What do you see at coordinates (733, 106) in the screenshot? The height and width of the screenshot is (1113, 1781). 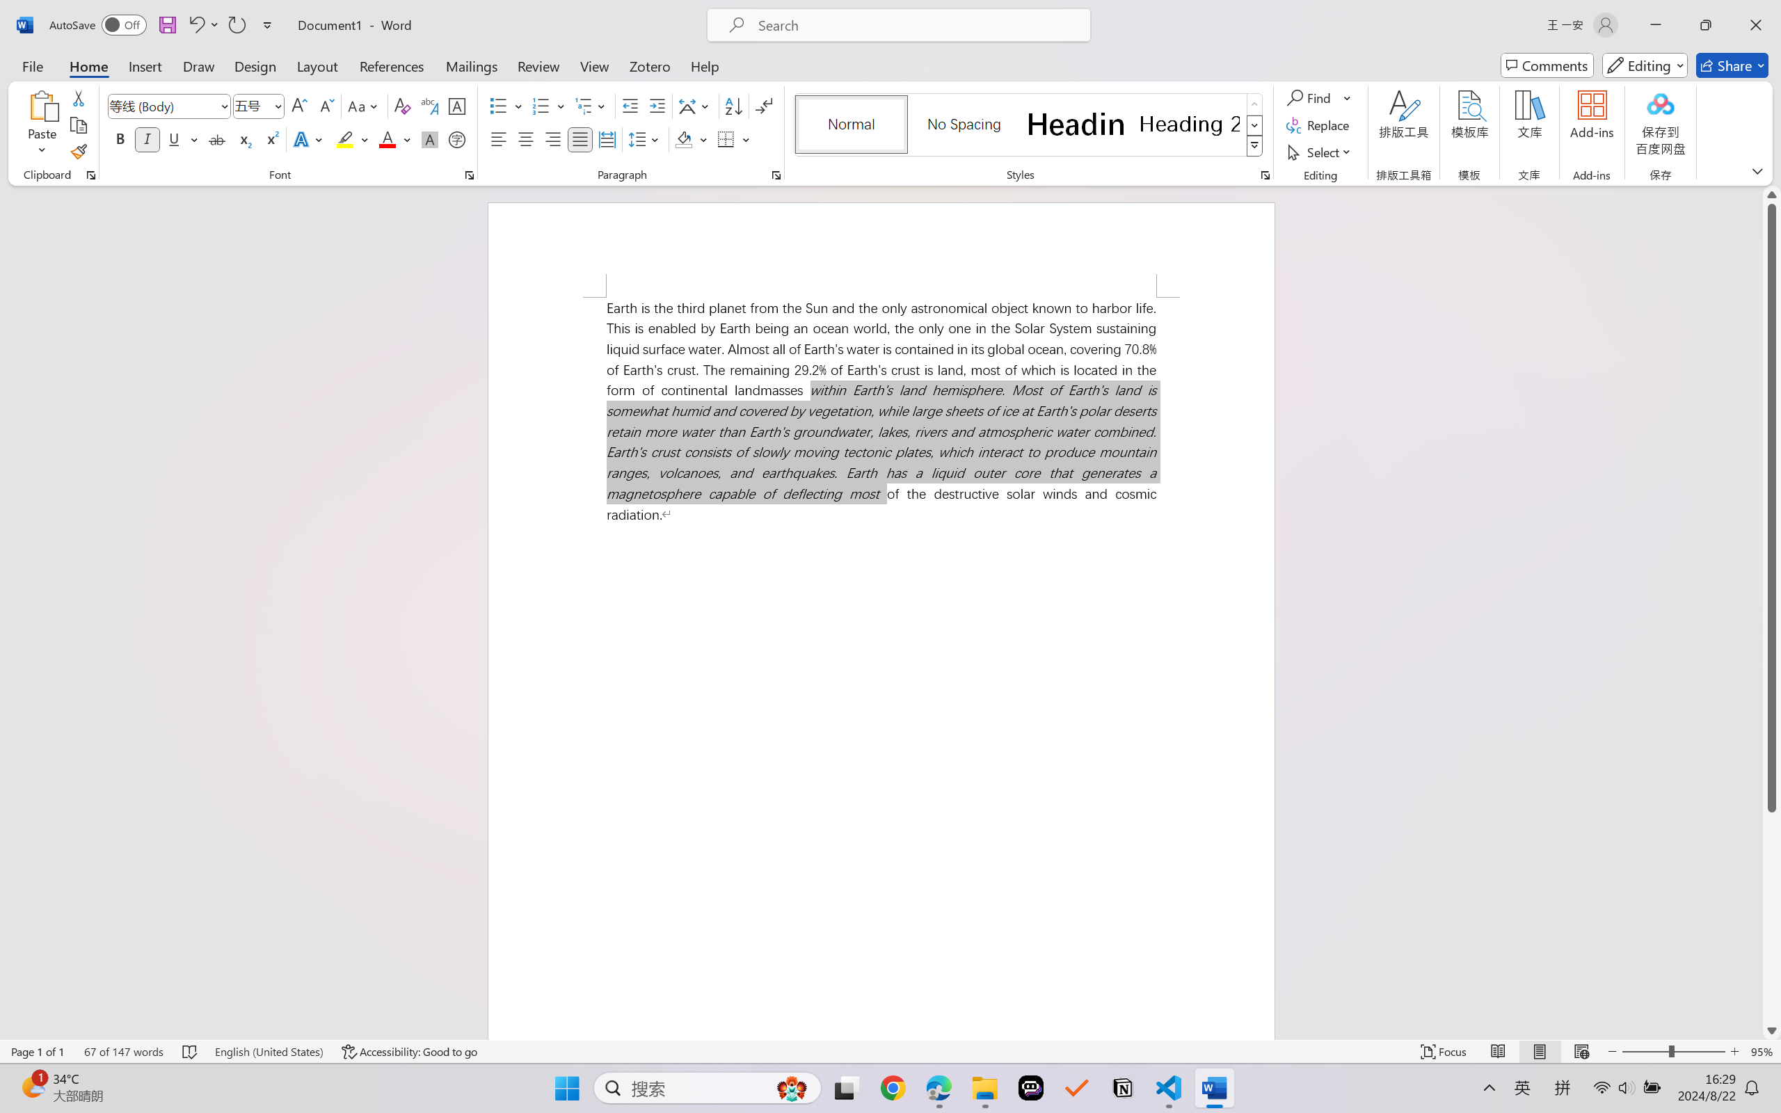 I see `Sort...` at bounding box center [733, 106].